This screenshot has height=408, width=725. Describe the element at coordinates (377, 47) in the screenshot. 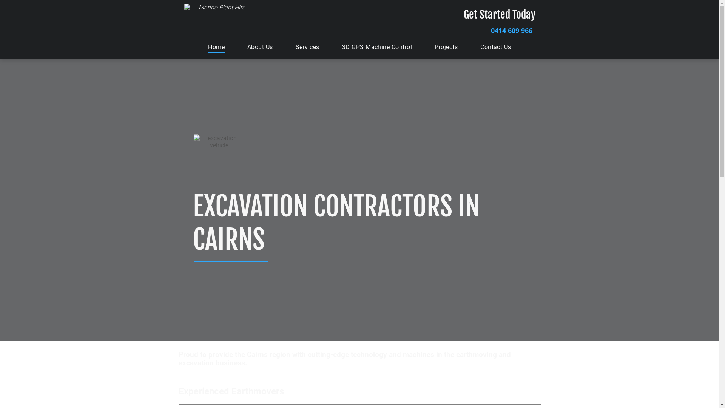

I see `3D GPS Machine Control` at that location.